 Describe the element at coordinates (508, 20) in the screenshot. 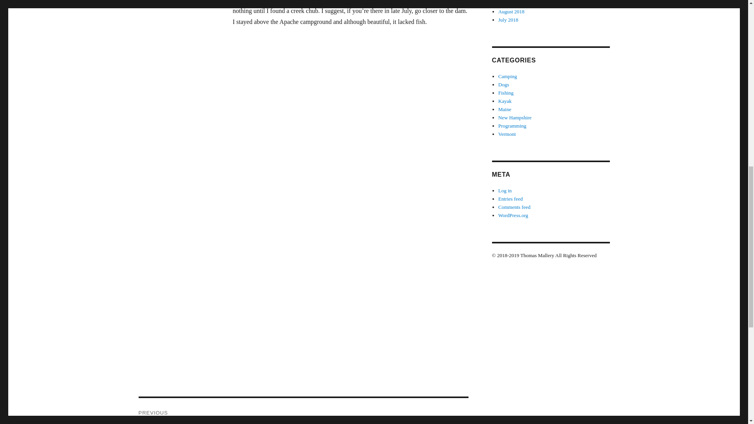

I see `Dogs` at that location.